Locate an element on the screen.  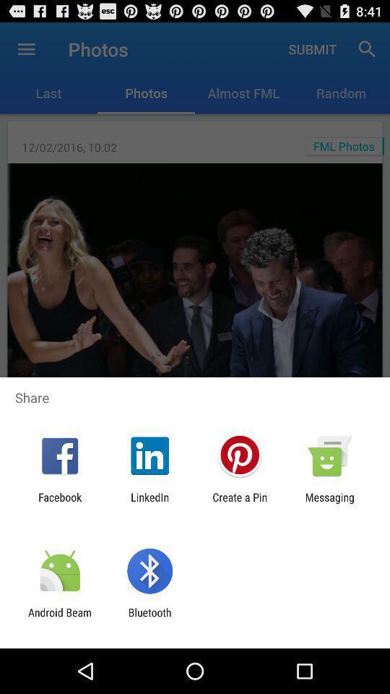
click app next to create a pin is located at coordinates (150, 503).